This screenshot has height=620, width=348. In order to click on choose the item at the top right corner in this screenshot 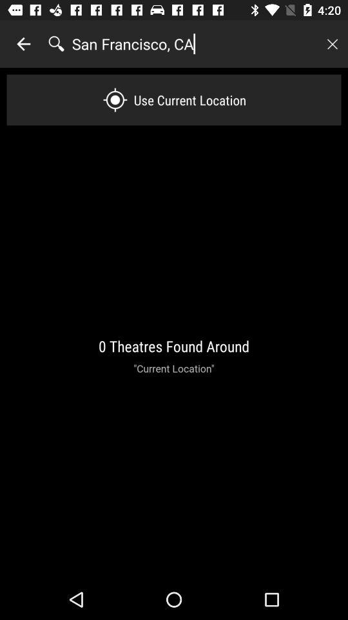, I will do `click(332, 44)`.